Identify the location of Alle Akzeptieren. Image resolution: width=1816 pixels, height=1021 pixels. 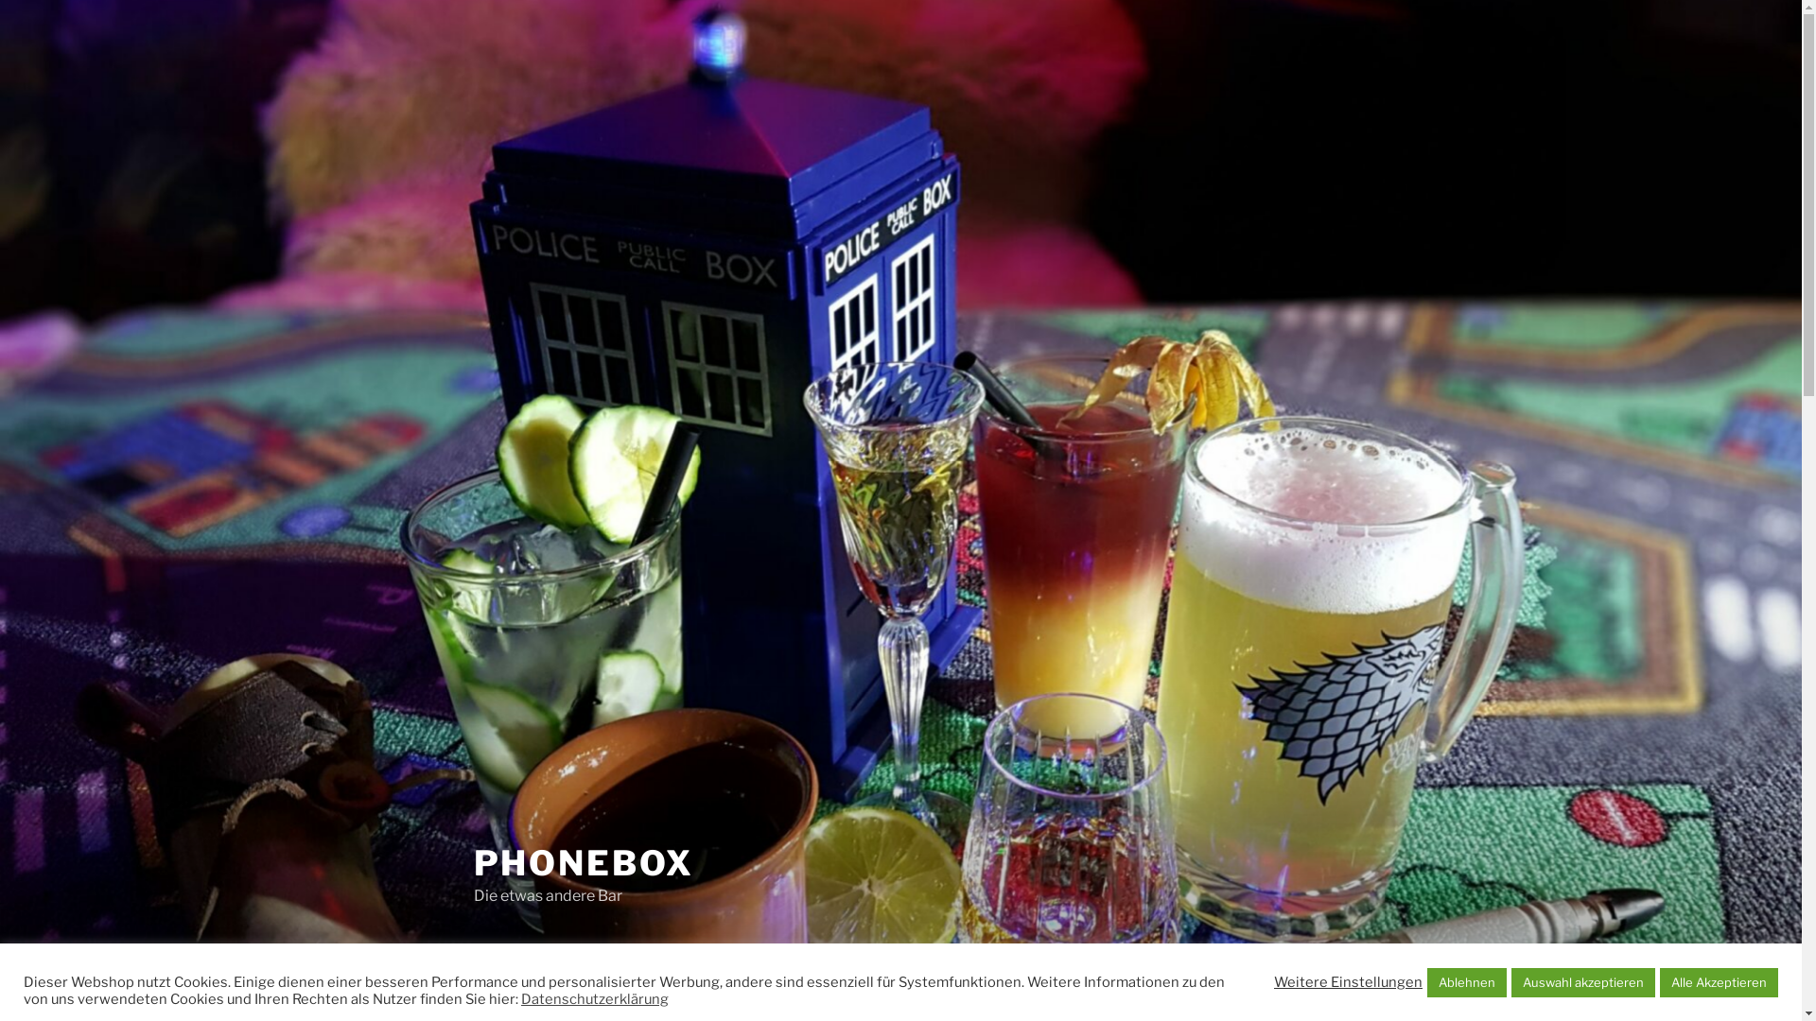
(1720, 983).